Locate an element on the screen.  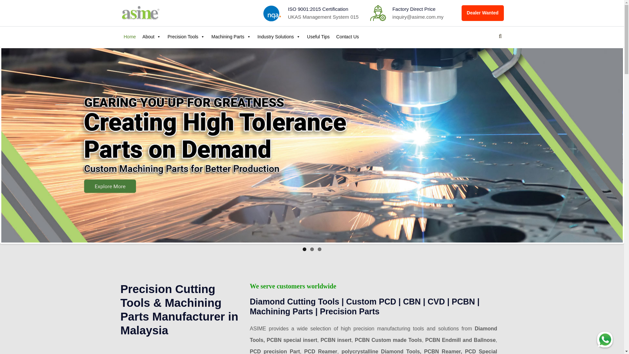
Industry Solutions is located at coordinates (279, 37).